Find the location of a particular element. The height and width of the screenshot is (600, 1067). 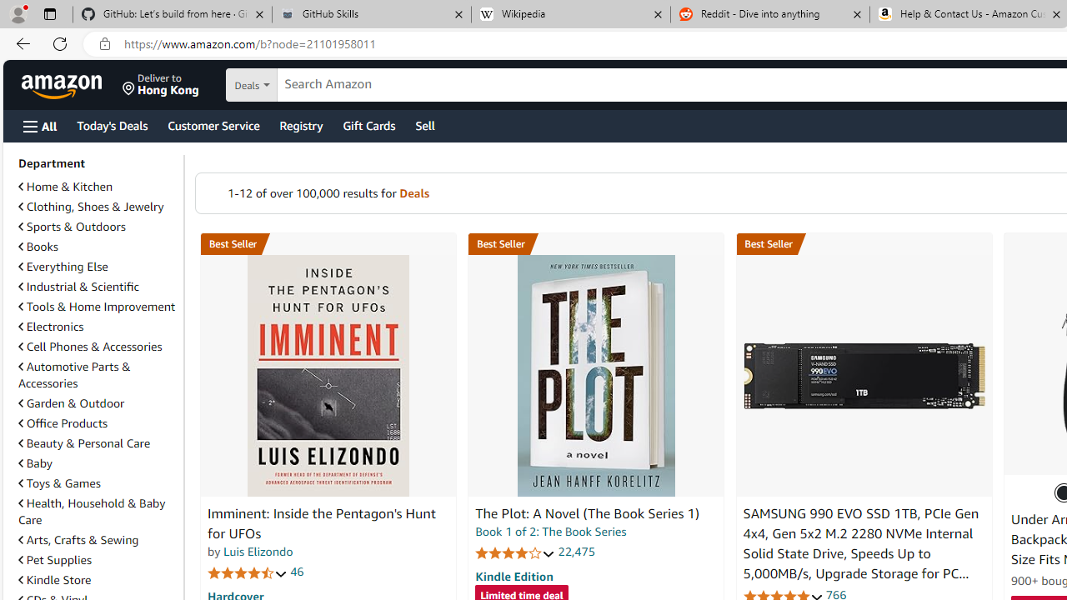

Sports & Outdoors is located at coordinates (72, 226).